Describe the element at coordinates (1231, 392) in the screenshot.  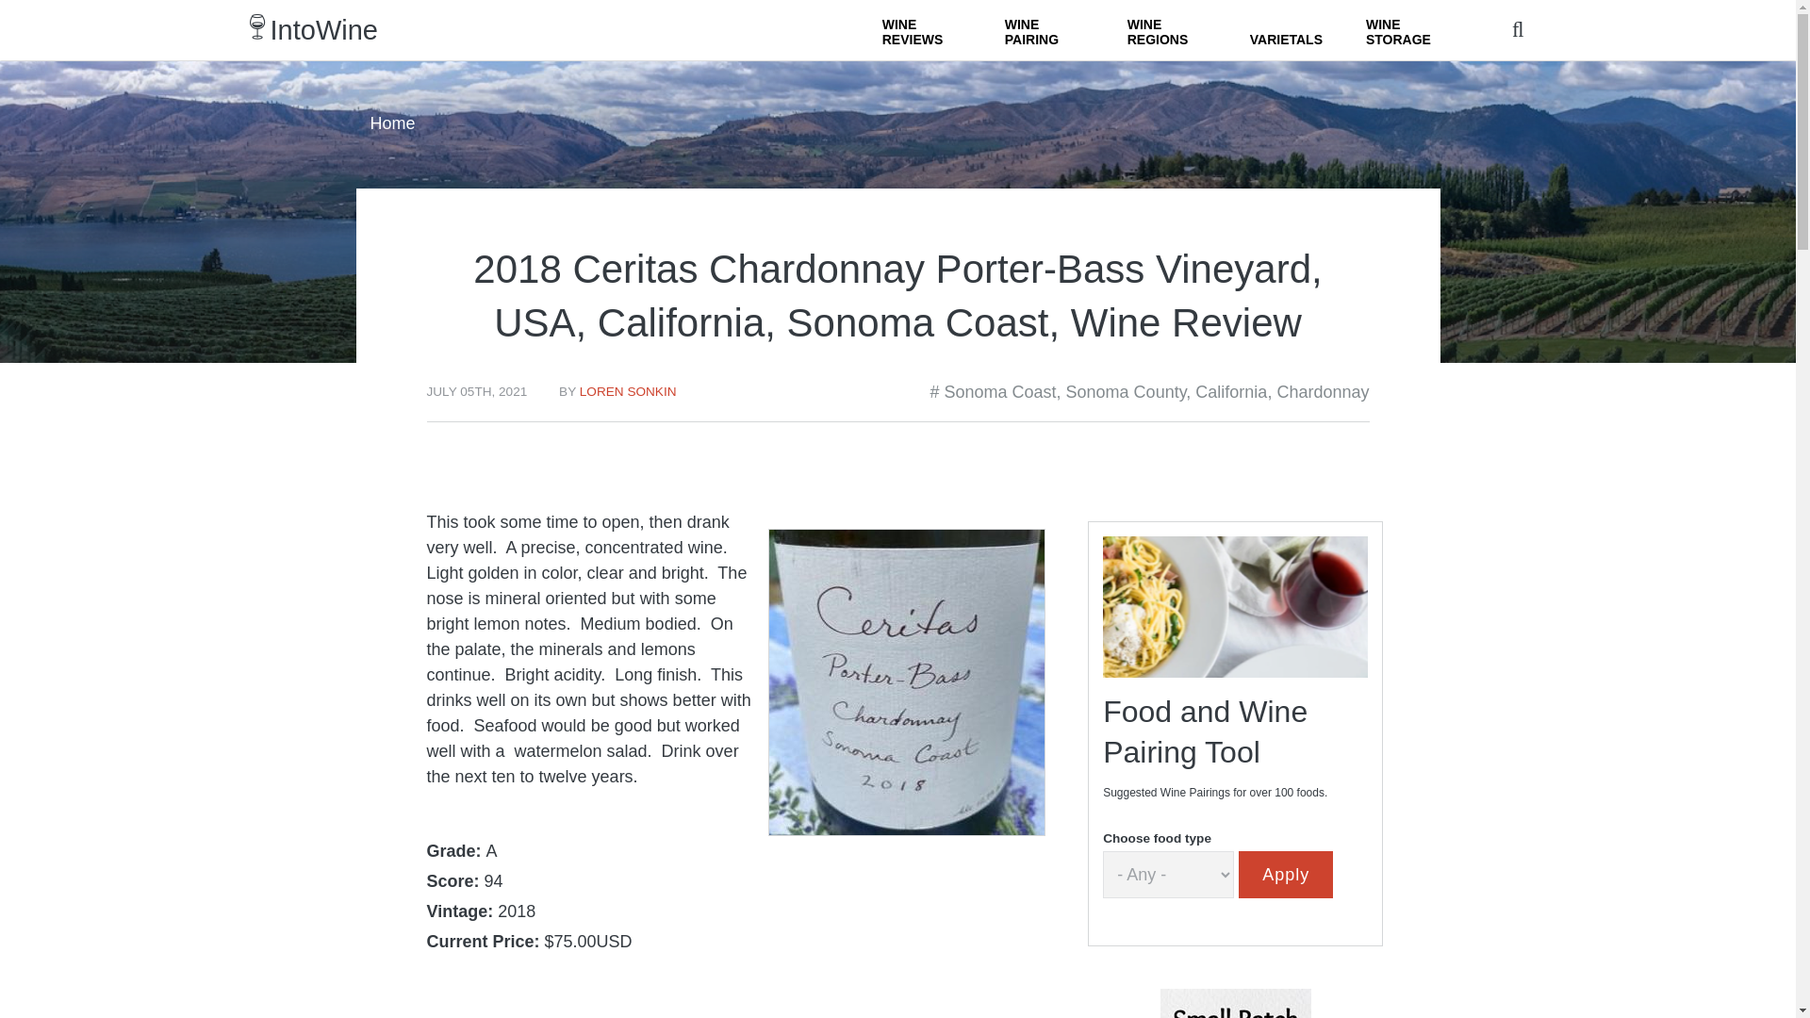
I see `California` at that location.